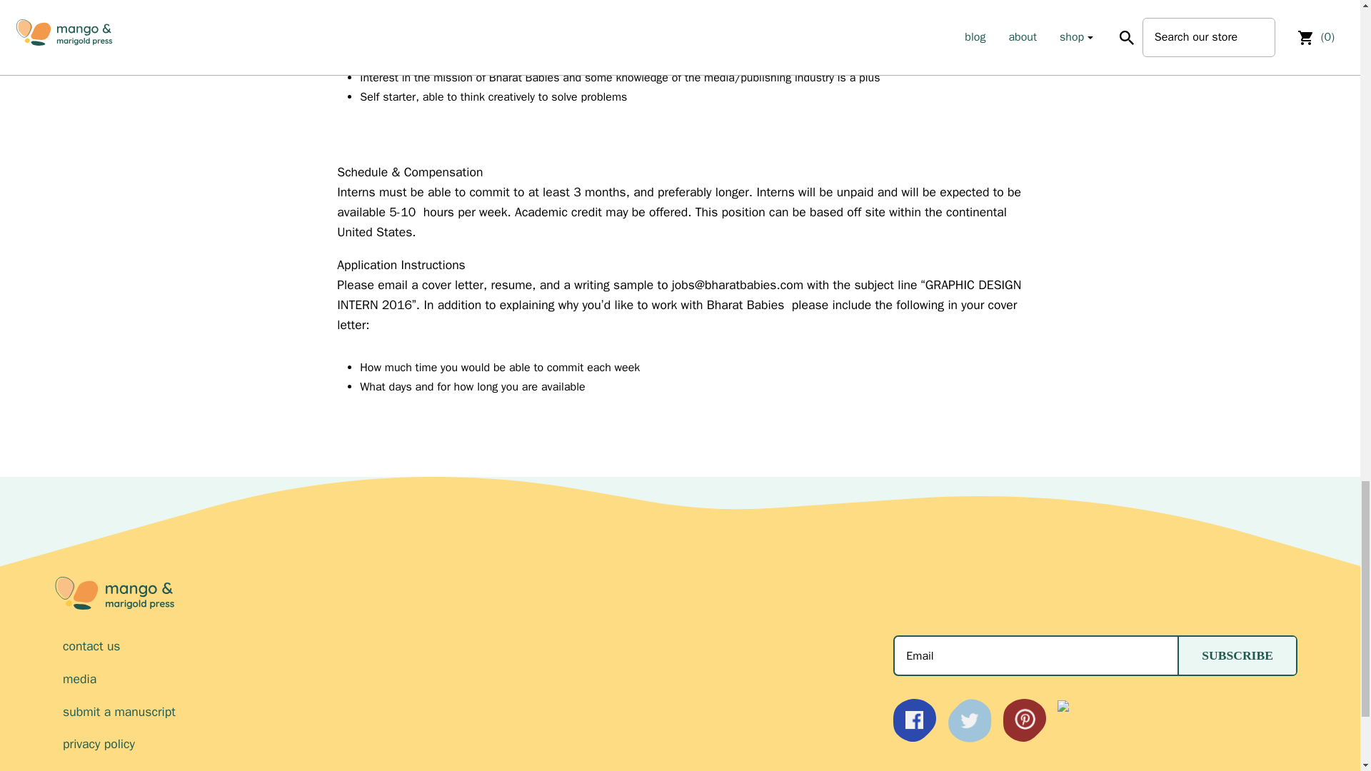 The width and height of the screenshot is (1371, 771). What do you see at coordinates (472, 646) in the screenshot?
I see `contact us` at bounding box center [472, 646].